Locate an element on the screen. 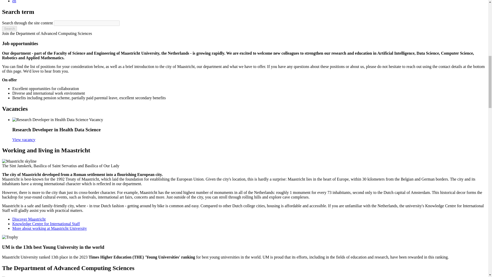 The height and width of the screenshot is (277, 492). Discover Maastricht is located at coordinates (29, 219).